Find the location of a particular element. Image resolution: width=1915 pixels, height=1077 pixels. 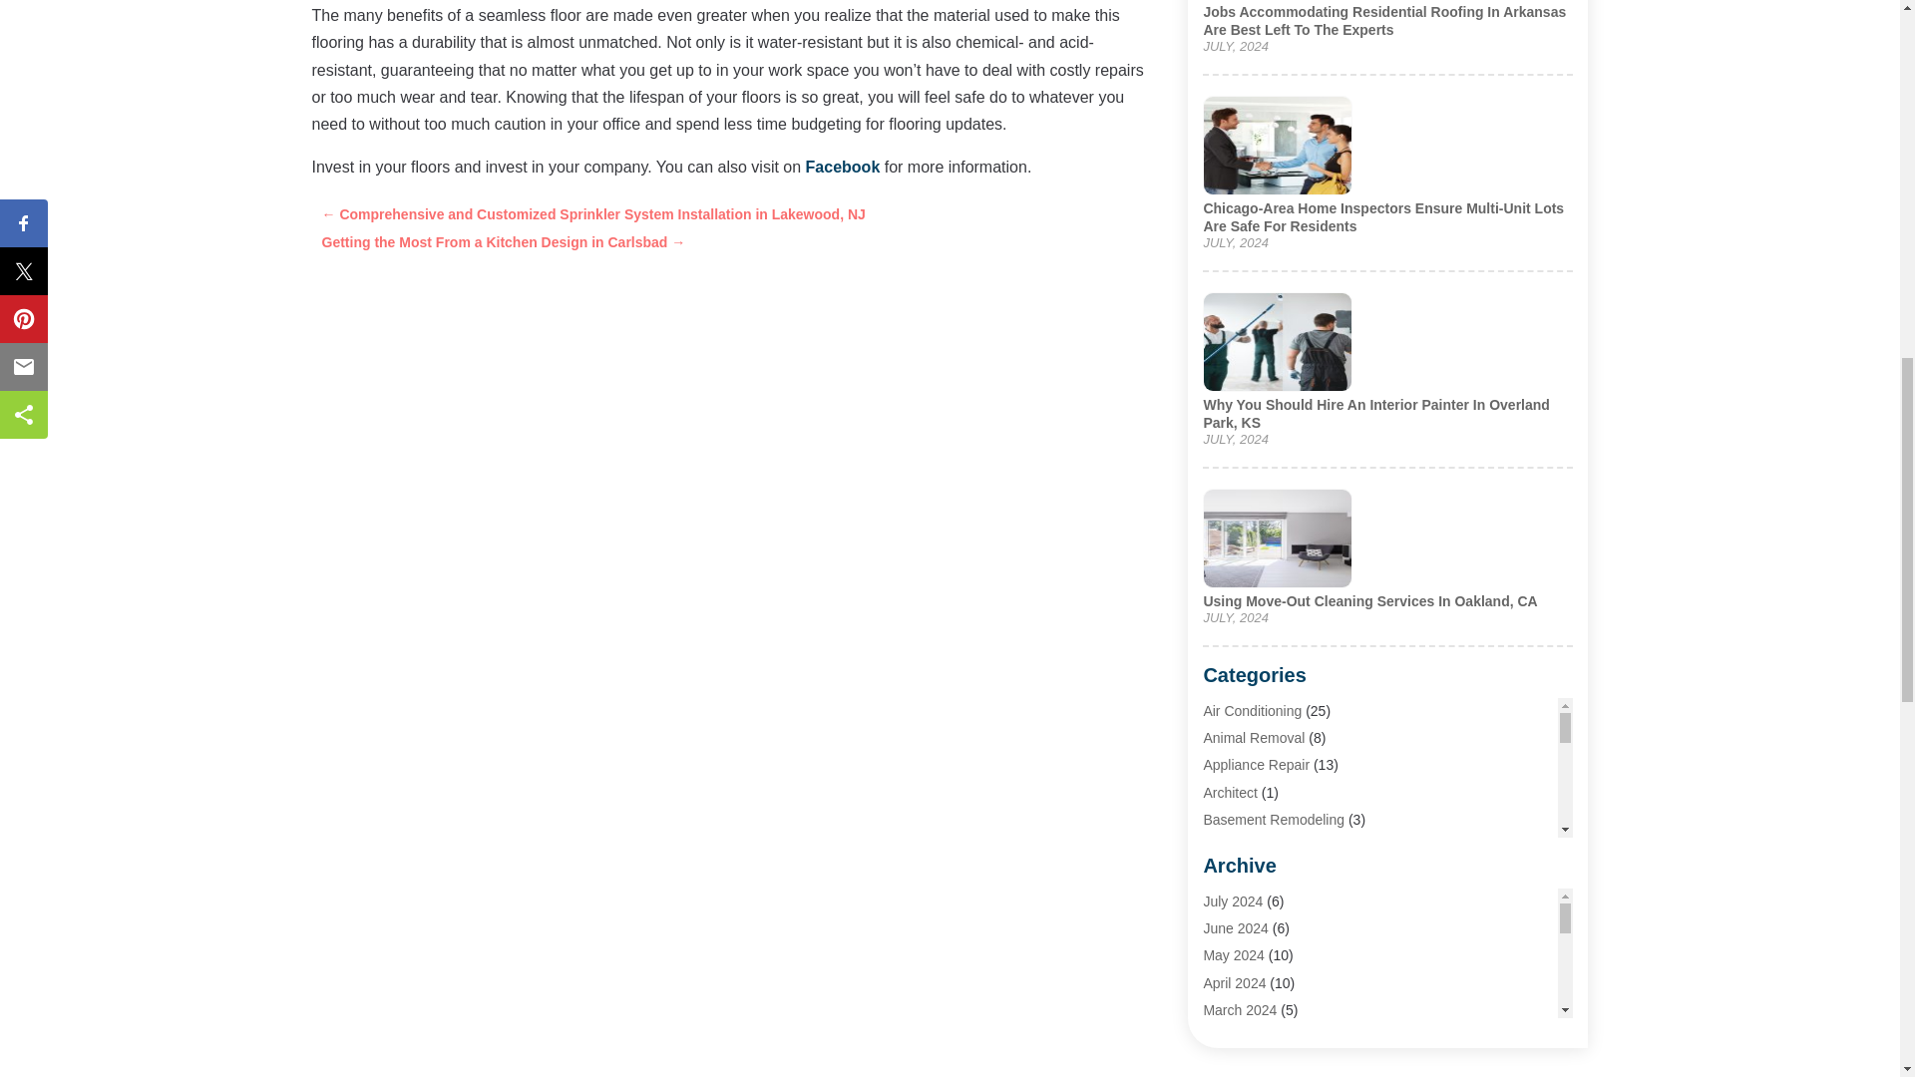

Facebook is located at coordinates (844, 167).